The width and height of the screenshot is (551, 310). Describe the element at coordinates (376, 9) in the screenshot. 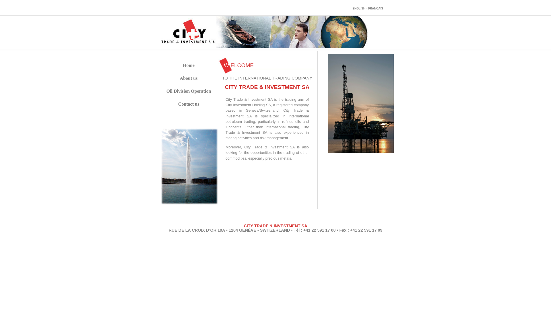

I see `FRANCAIS` at that location.